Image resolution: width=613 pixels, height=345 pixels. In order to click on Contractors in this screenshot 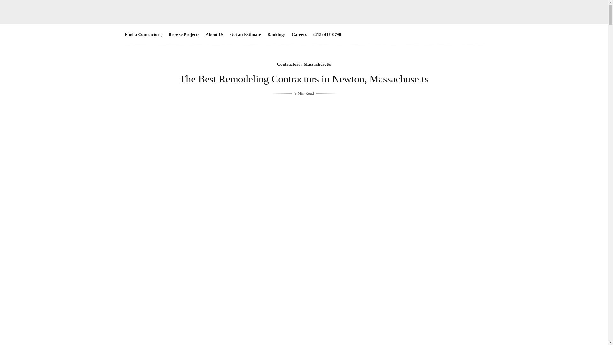, I will do `click(289, 65)`.